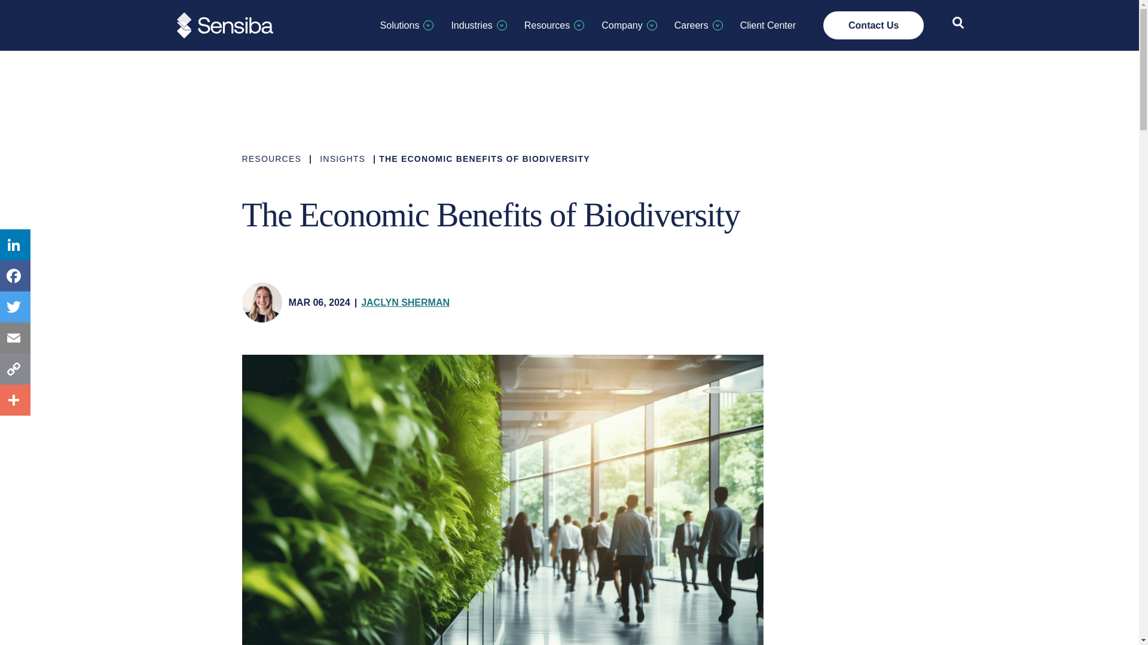 Image resolution: width=1148 pixels, height=645 pixels. I want to click on Solutions, so click(407, 25).